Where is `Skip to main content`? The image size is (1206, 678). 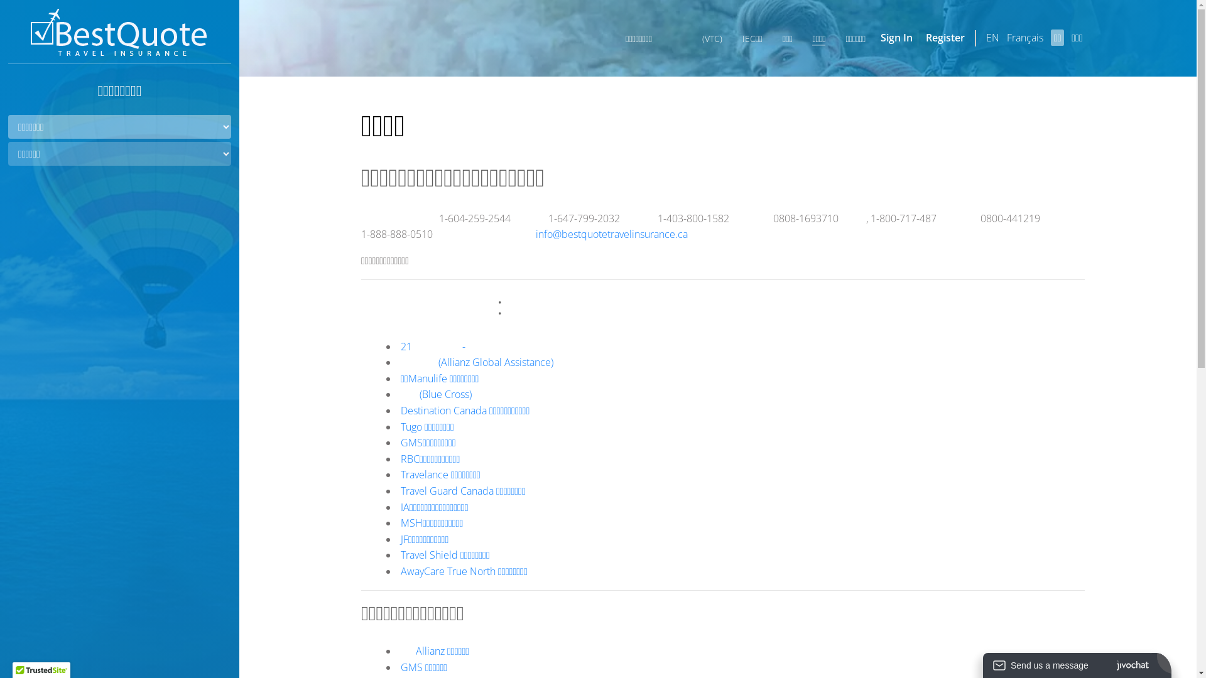 Skip to main content is located at coordinates (49, 0).